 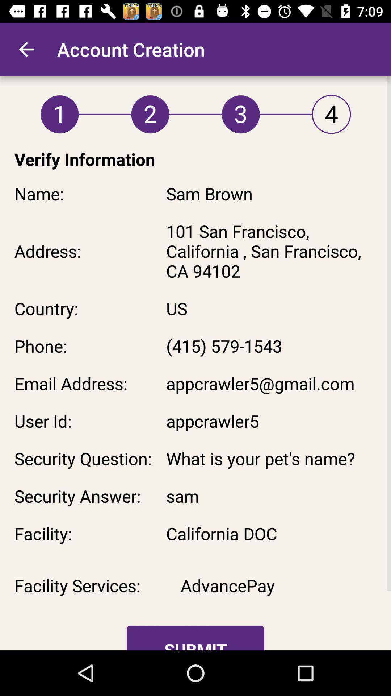 What do you see at coordinates (195, 638) in the screenshot?
I see `press submit item` at bounding box center [195, 638].